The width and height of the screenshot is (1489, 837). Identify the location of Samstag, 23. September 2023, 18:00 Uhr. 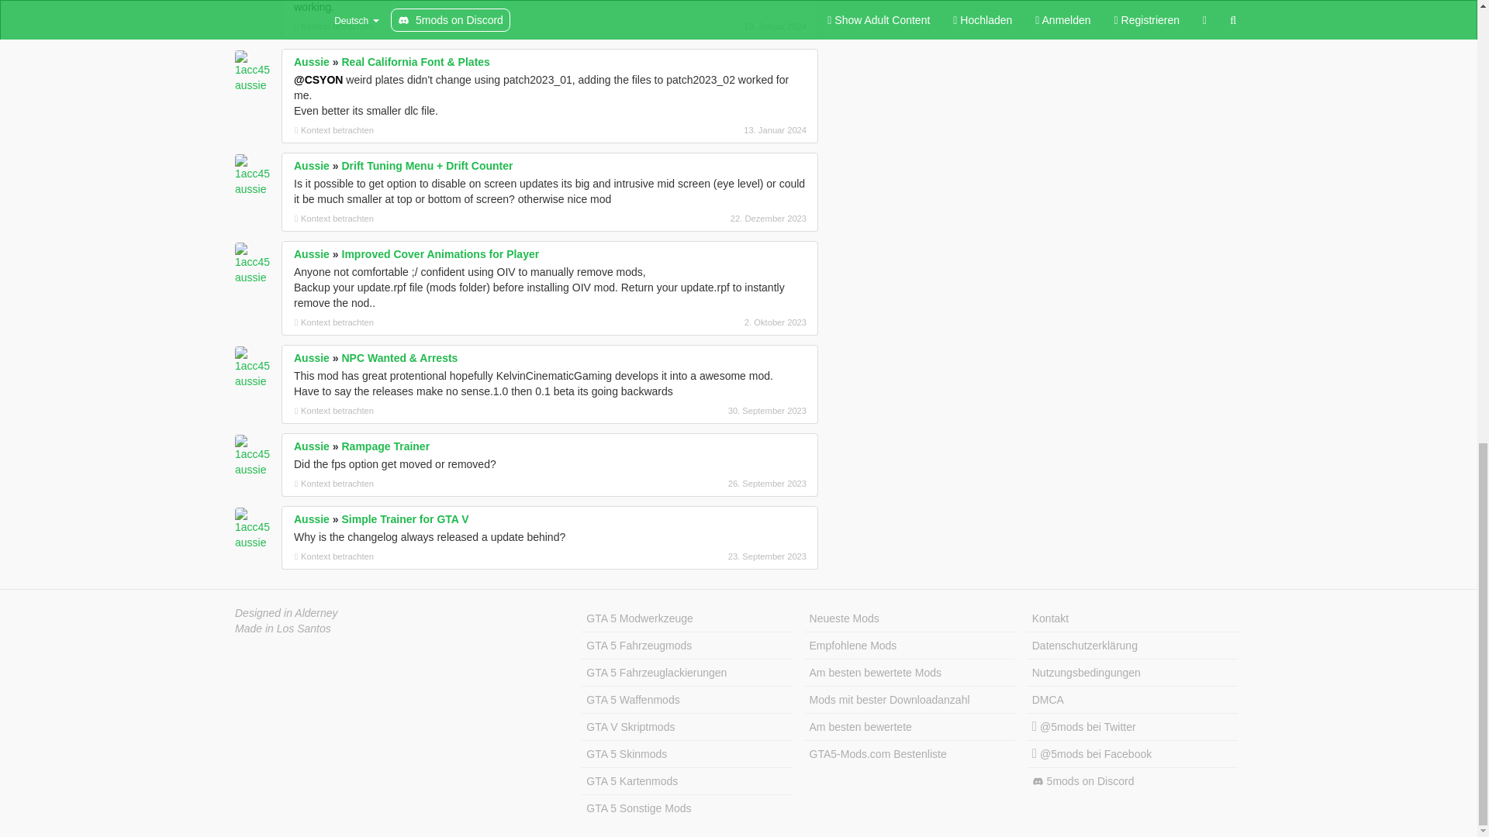
(724, 556).